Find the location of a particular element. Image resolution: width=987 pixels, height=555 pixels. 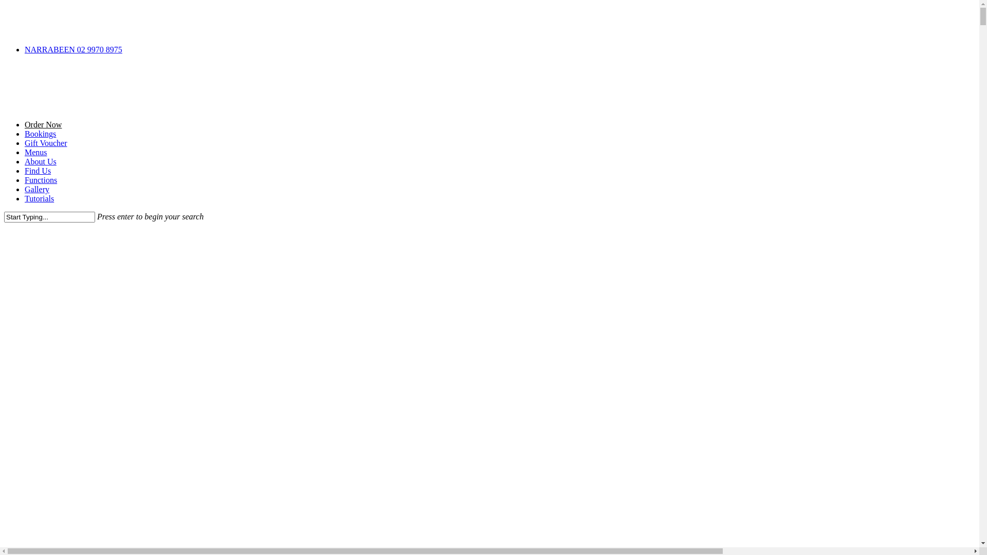

Order Now is located at coordinates (43, 124).